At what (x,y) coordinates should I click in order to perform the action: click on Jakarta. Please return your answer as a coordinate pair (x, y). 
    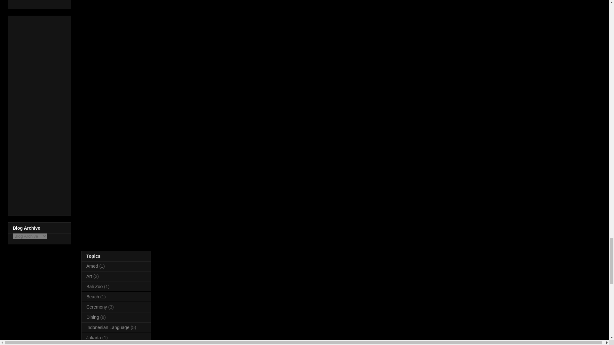
    Looking at the image, I should click on (94, 337).